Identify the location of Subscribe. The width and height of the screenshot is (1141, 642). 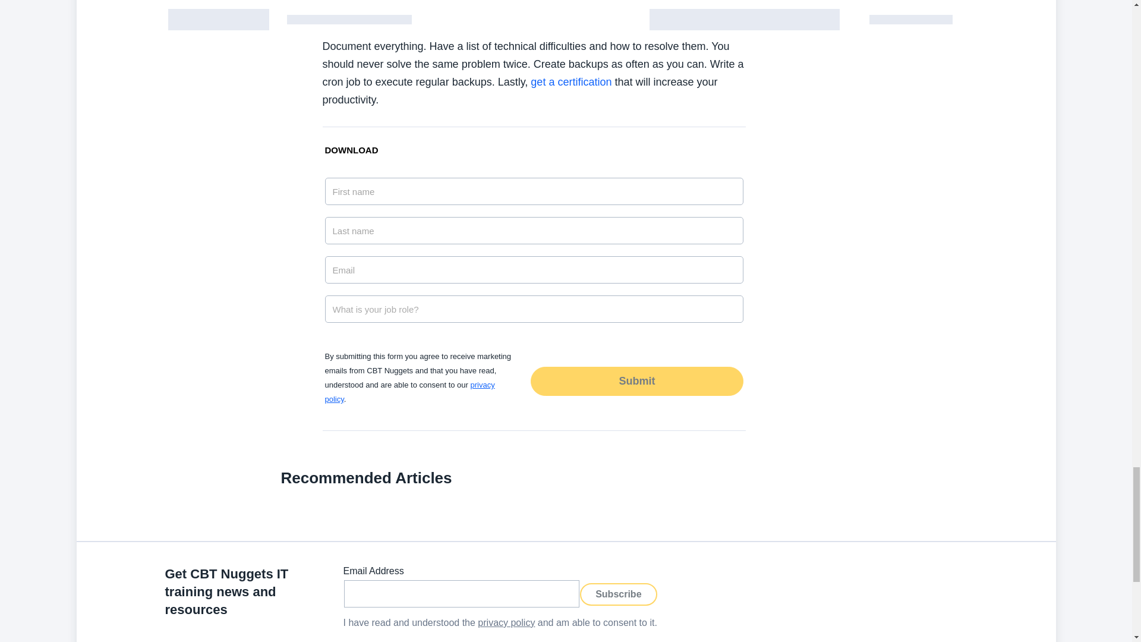
(618, 593).